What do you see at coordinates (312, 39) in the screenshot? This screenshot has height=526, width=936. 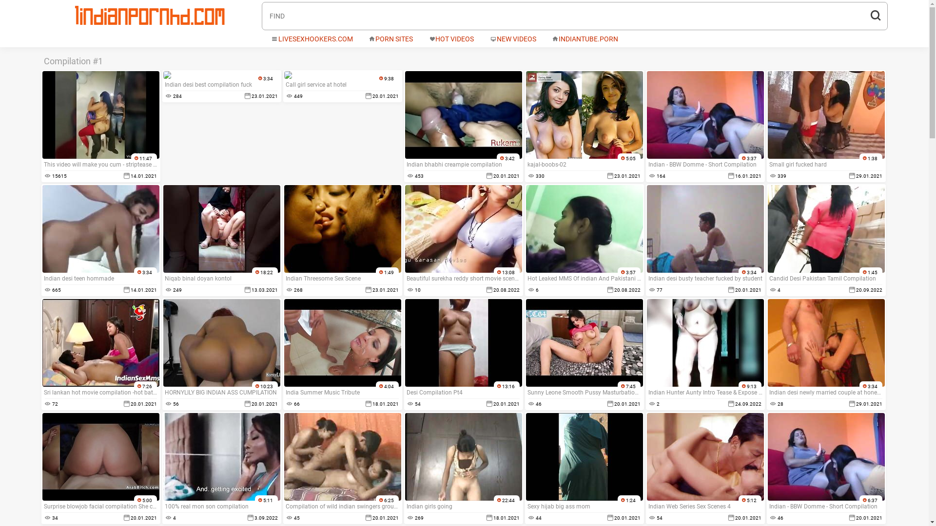 I see `LIVESEXHOOKERS.COM` at bounding box center [312, 39].